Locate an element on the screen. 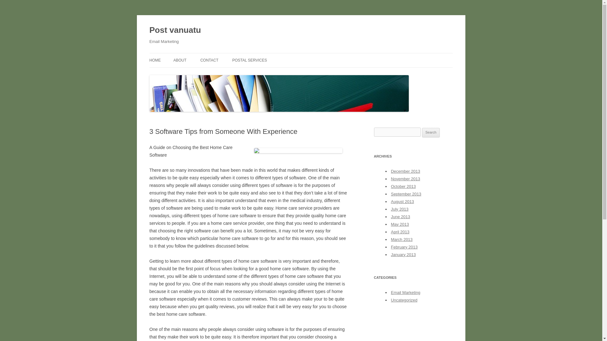  Uncategorized is located at coordinates (404, 300).